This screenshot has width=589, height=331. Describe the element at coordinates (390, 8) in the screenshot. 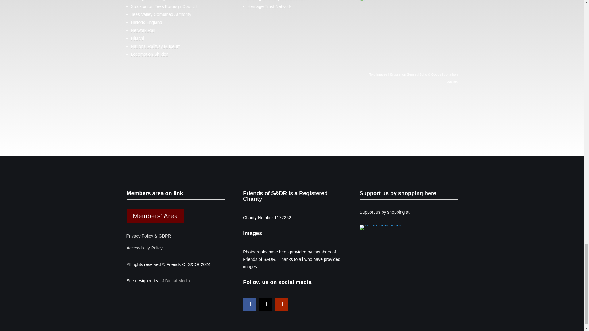

I see `index` at that location.